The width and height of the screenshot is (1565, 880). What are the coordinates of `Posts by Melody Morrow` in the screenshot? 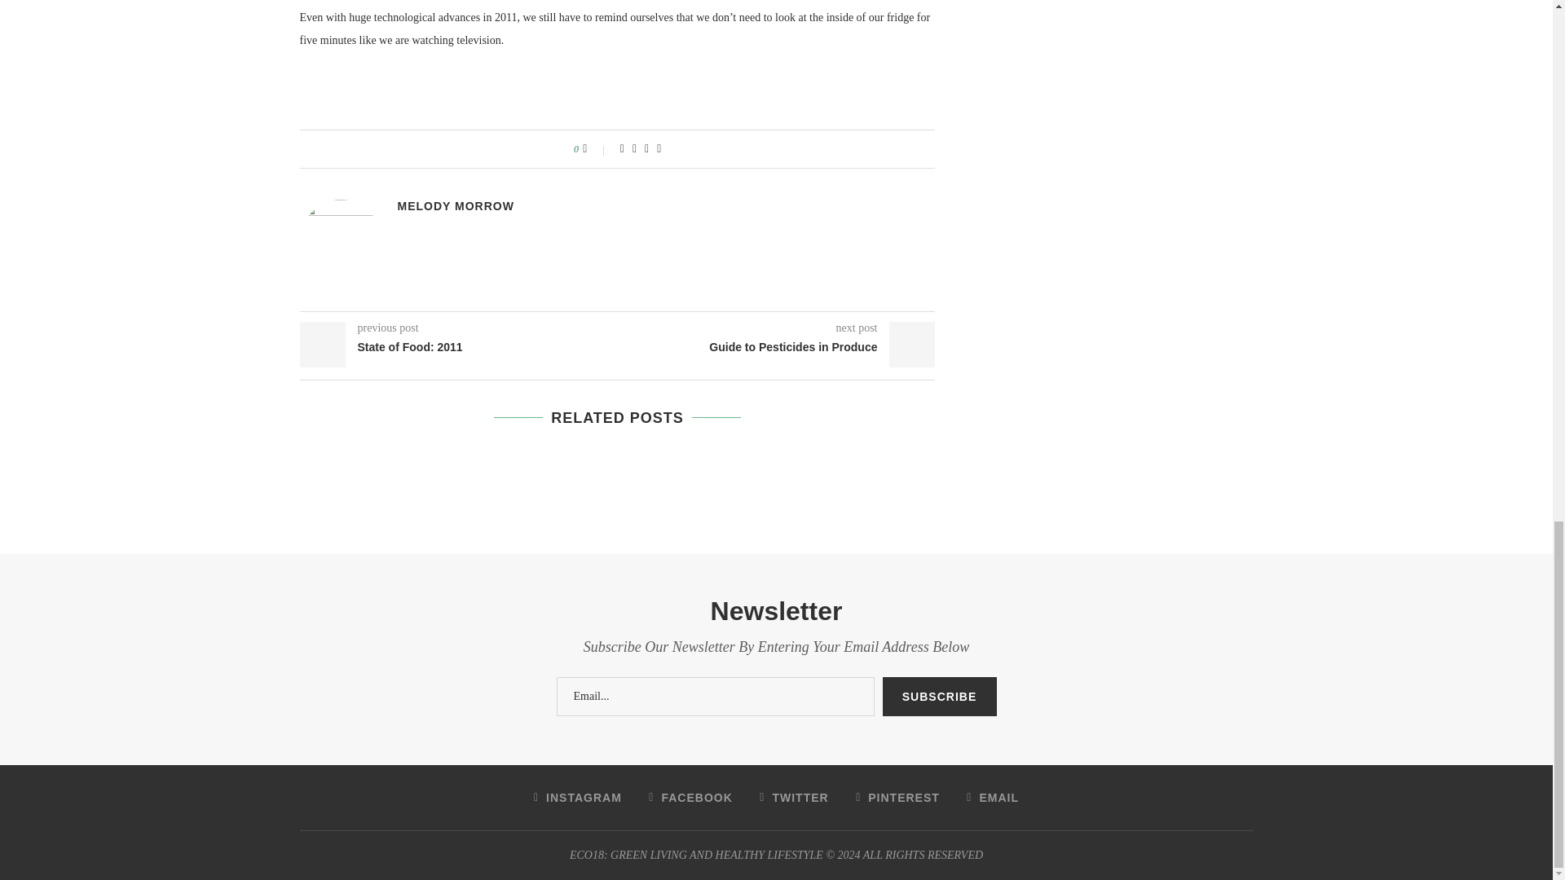 It's located at (456, 206).